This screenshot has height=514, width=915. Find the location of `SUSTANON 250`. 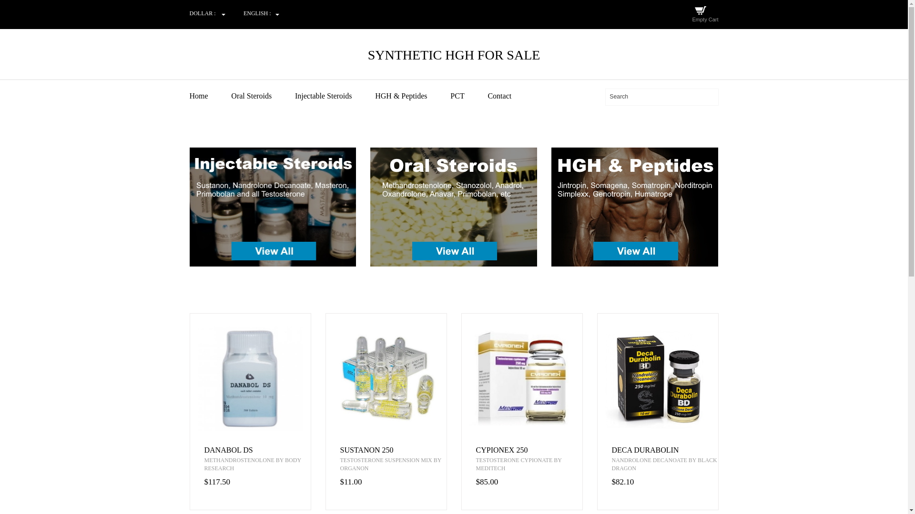

SUSTANON 250 is located at coordinates (393, 450).